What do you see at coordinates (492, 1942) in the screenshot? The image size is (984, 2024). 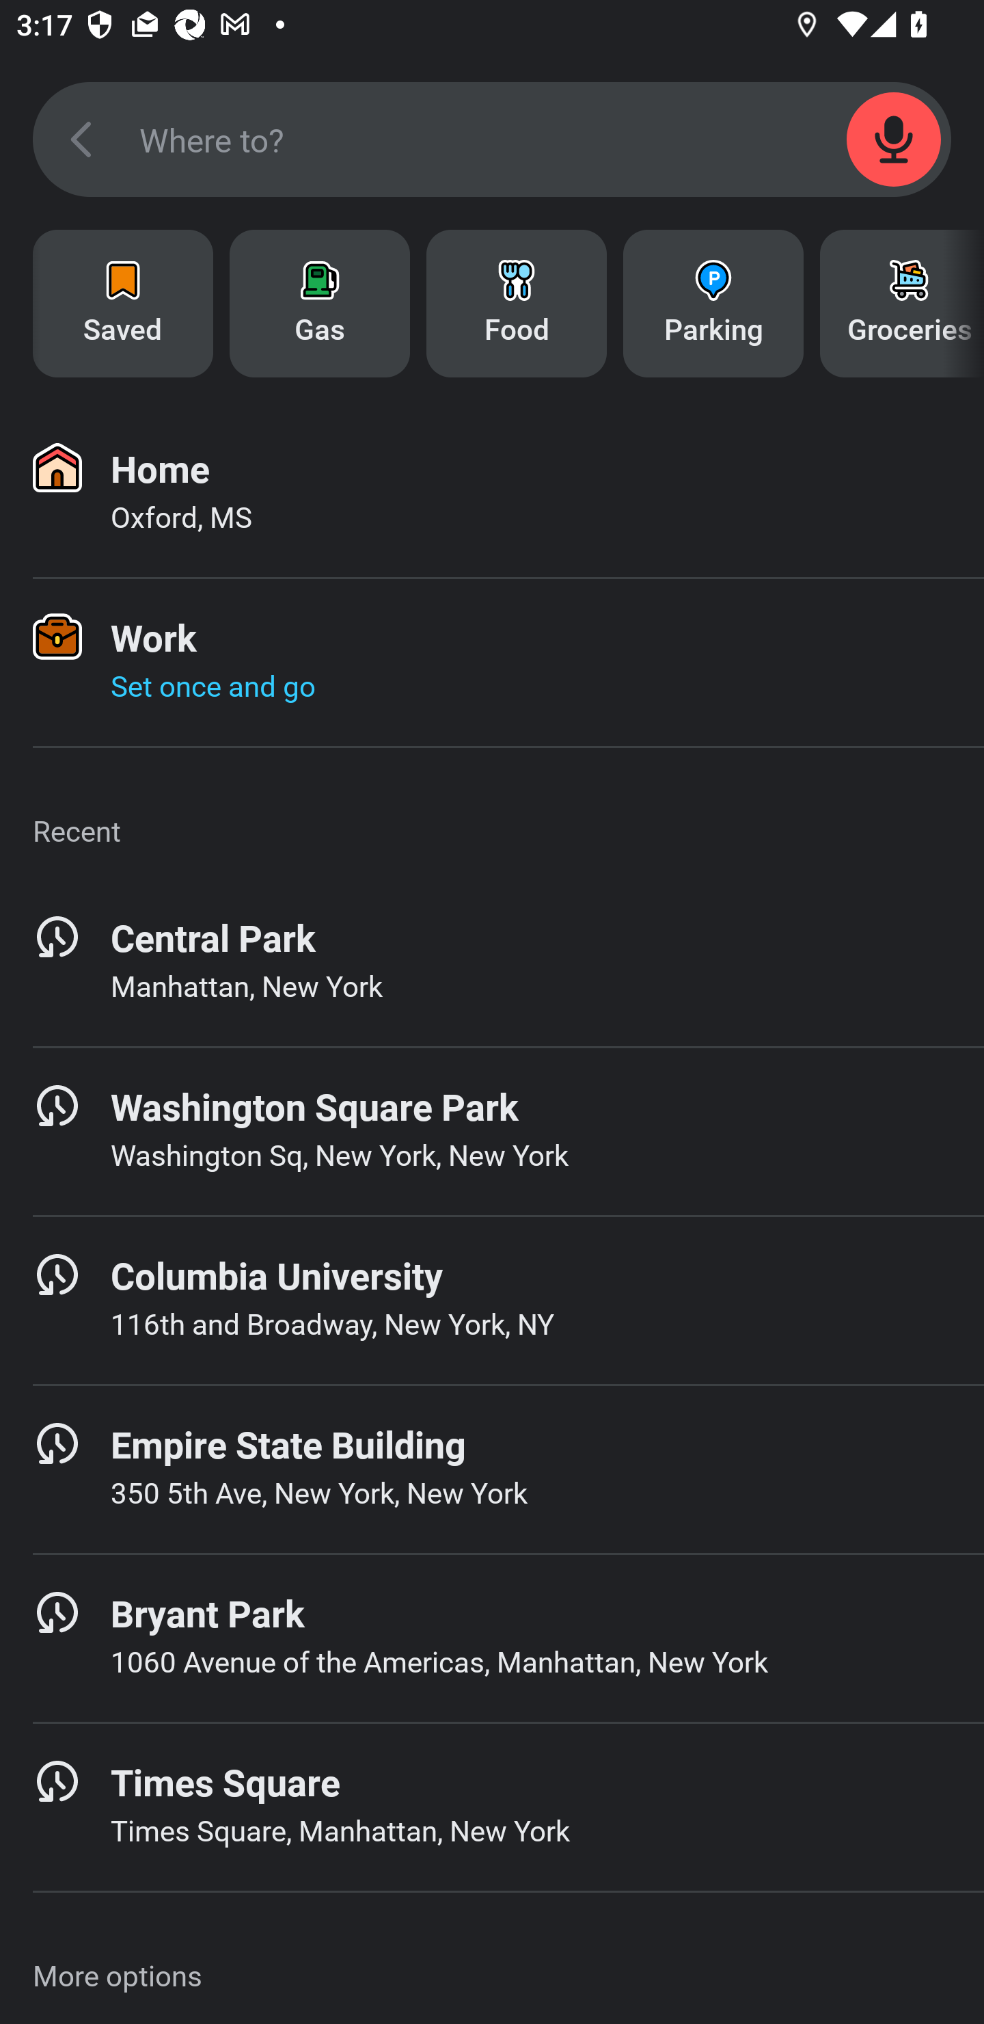 I see `START_STATE_SEARCH_FIELD Where to?` at bounding box center [492, 1942].